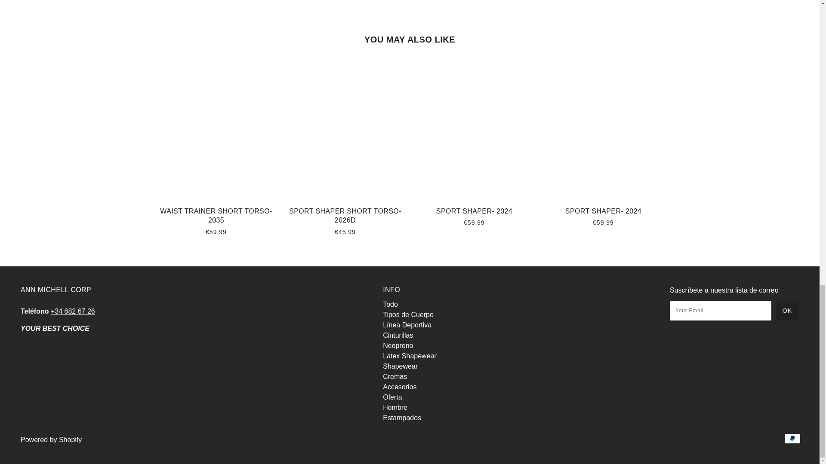 The width and height of the screenshot is (826, 464). Describe the element at coordinates (408, 314) in the screenshot. I see `Tipos de Cuerpo` at that location.